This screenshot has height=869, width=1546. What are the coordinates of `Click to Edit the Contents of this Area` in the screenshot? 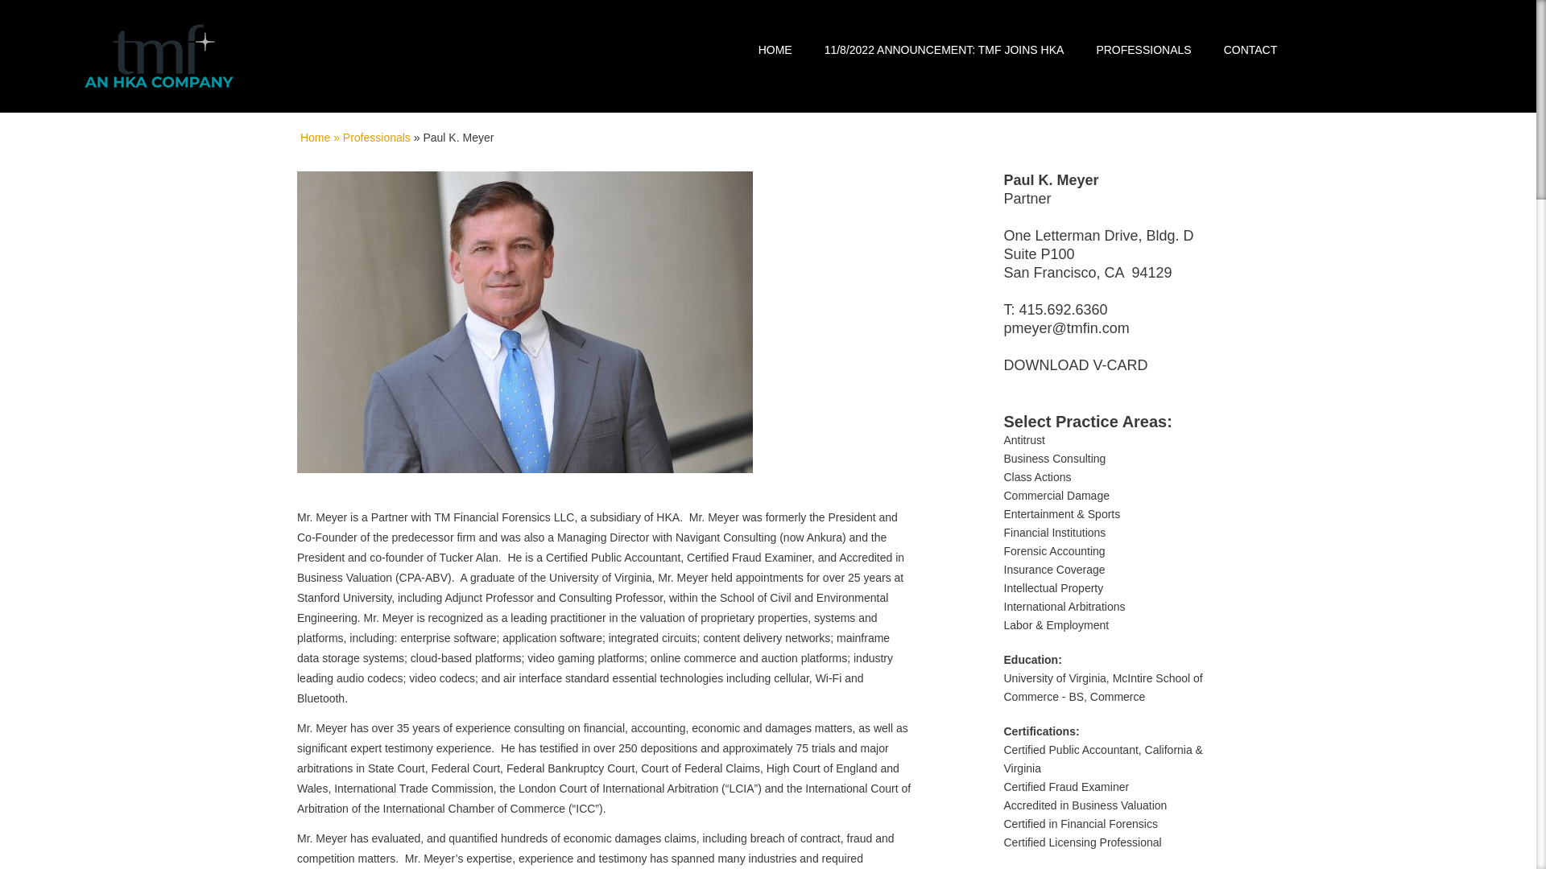 It's located at (1027, 198).